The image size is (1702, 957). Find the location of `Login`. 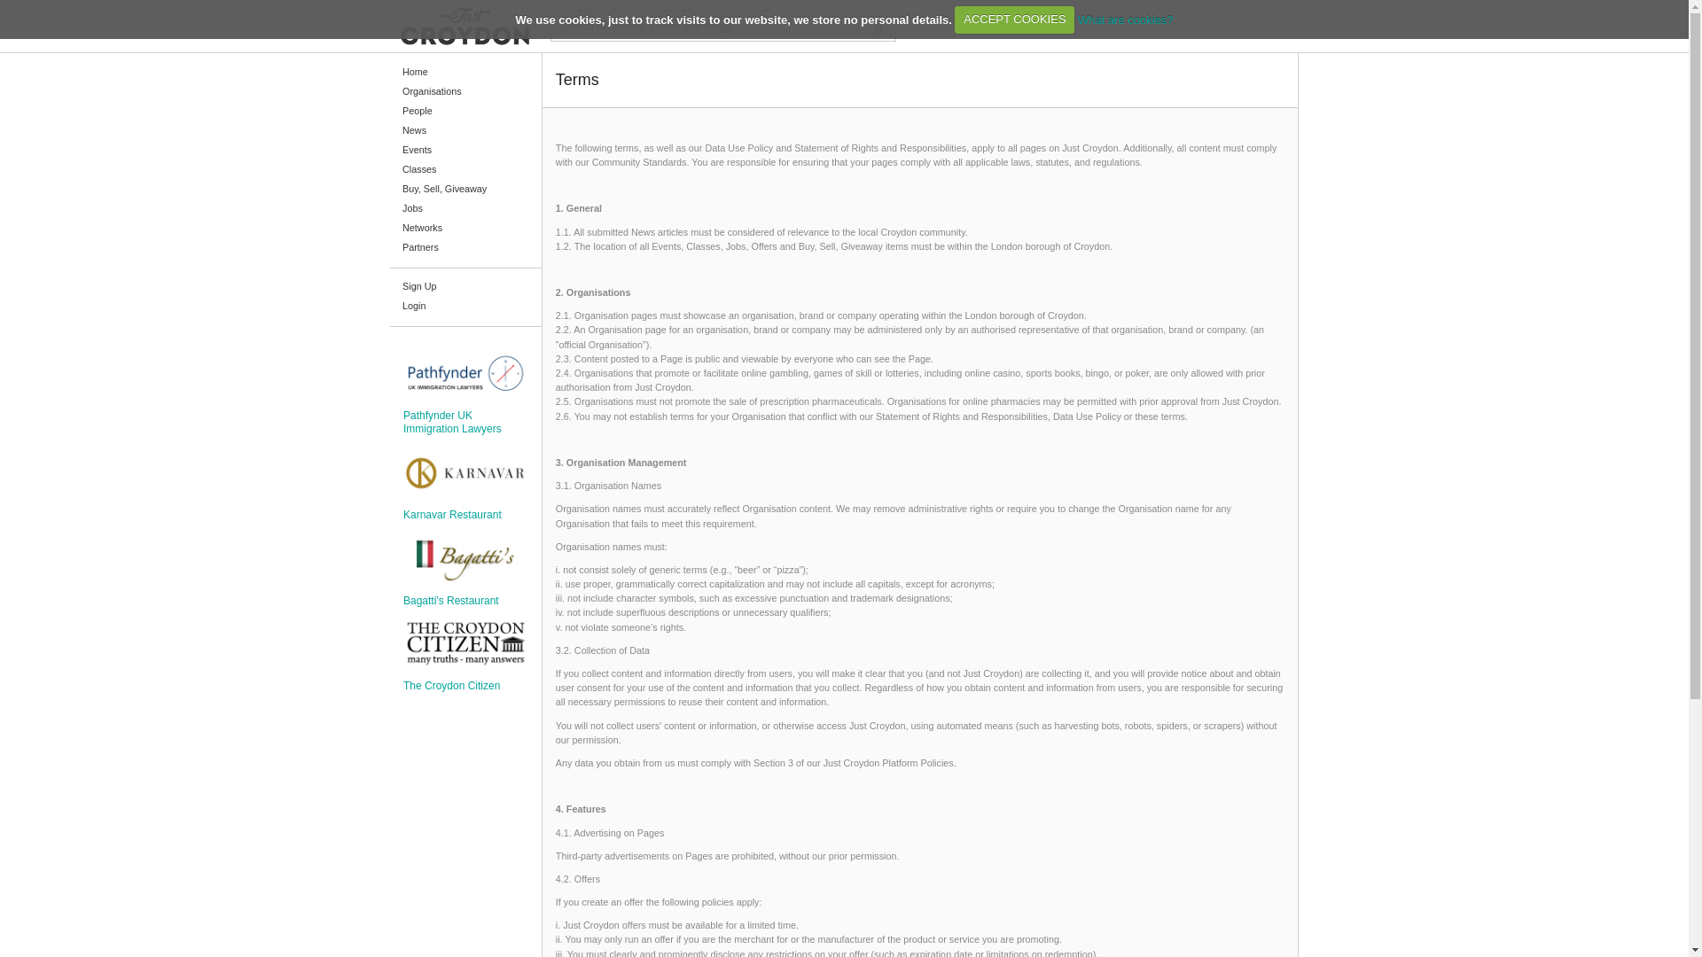

Login is located at coordinates (99, 432).